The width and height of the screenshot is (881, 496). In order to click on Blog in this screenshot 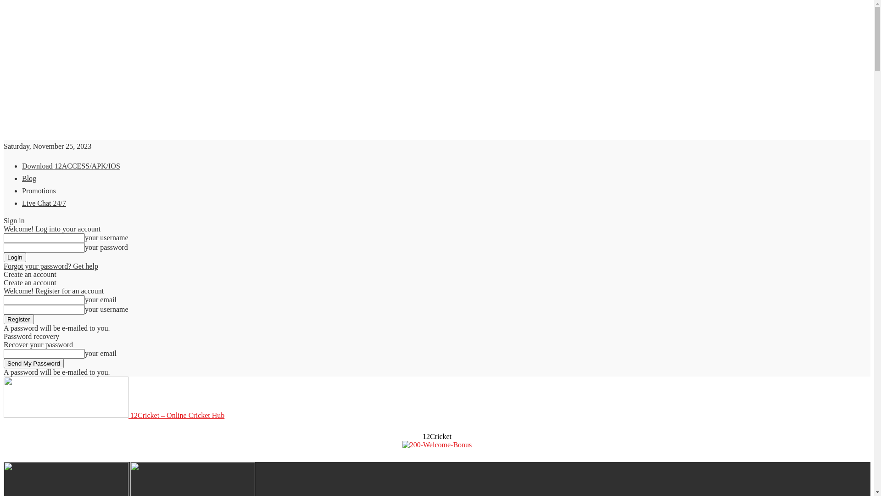, I will do `click(29, 178)`.